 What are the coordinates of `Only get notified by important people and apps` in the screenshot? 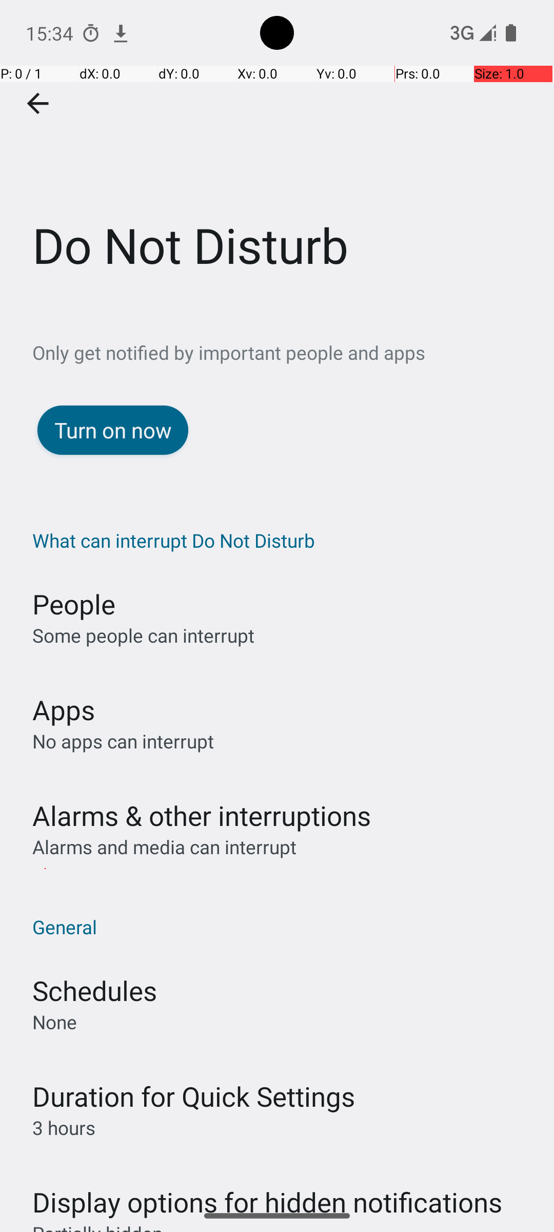 It's located at (293, 352).